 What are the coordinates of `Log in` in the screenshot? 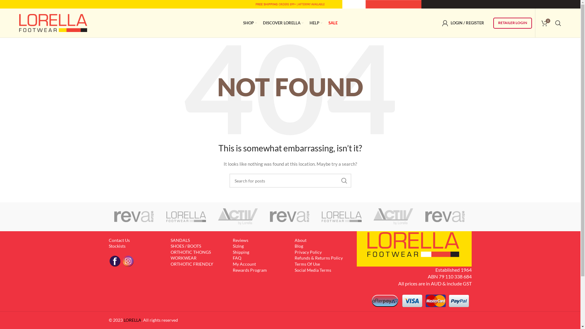 It's located at (434, 120).